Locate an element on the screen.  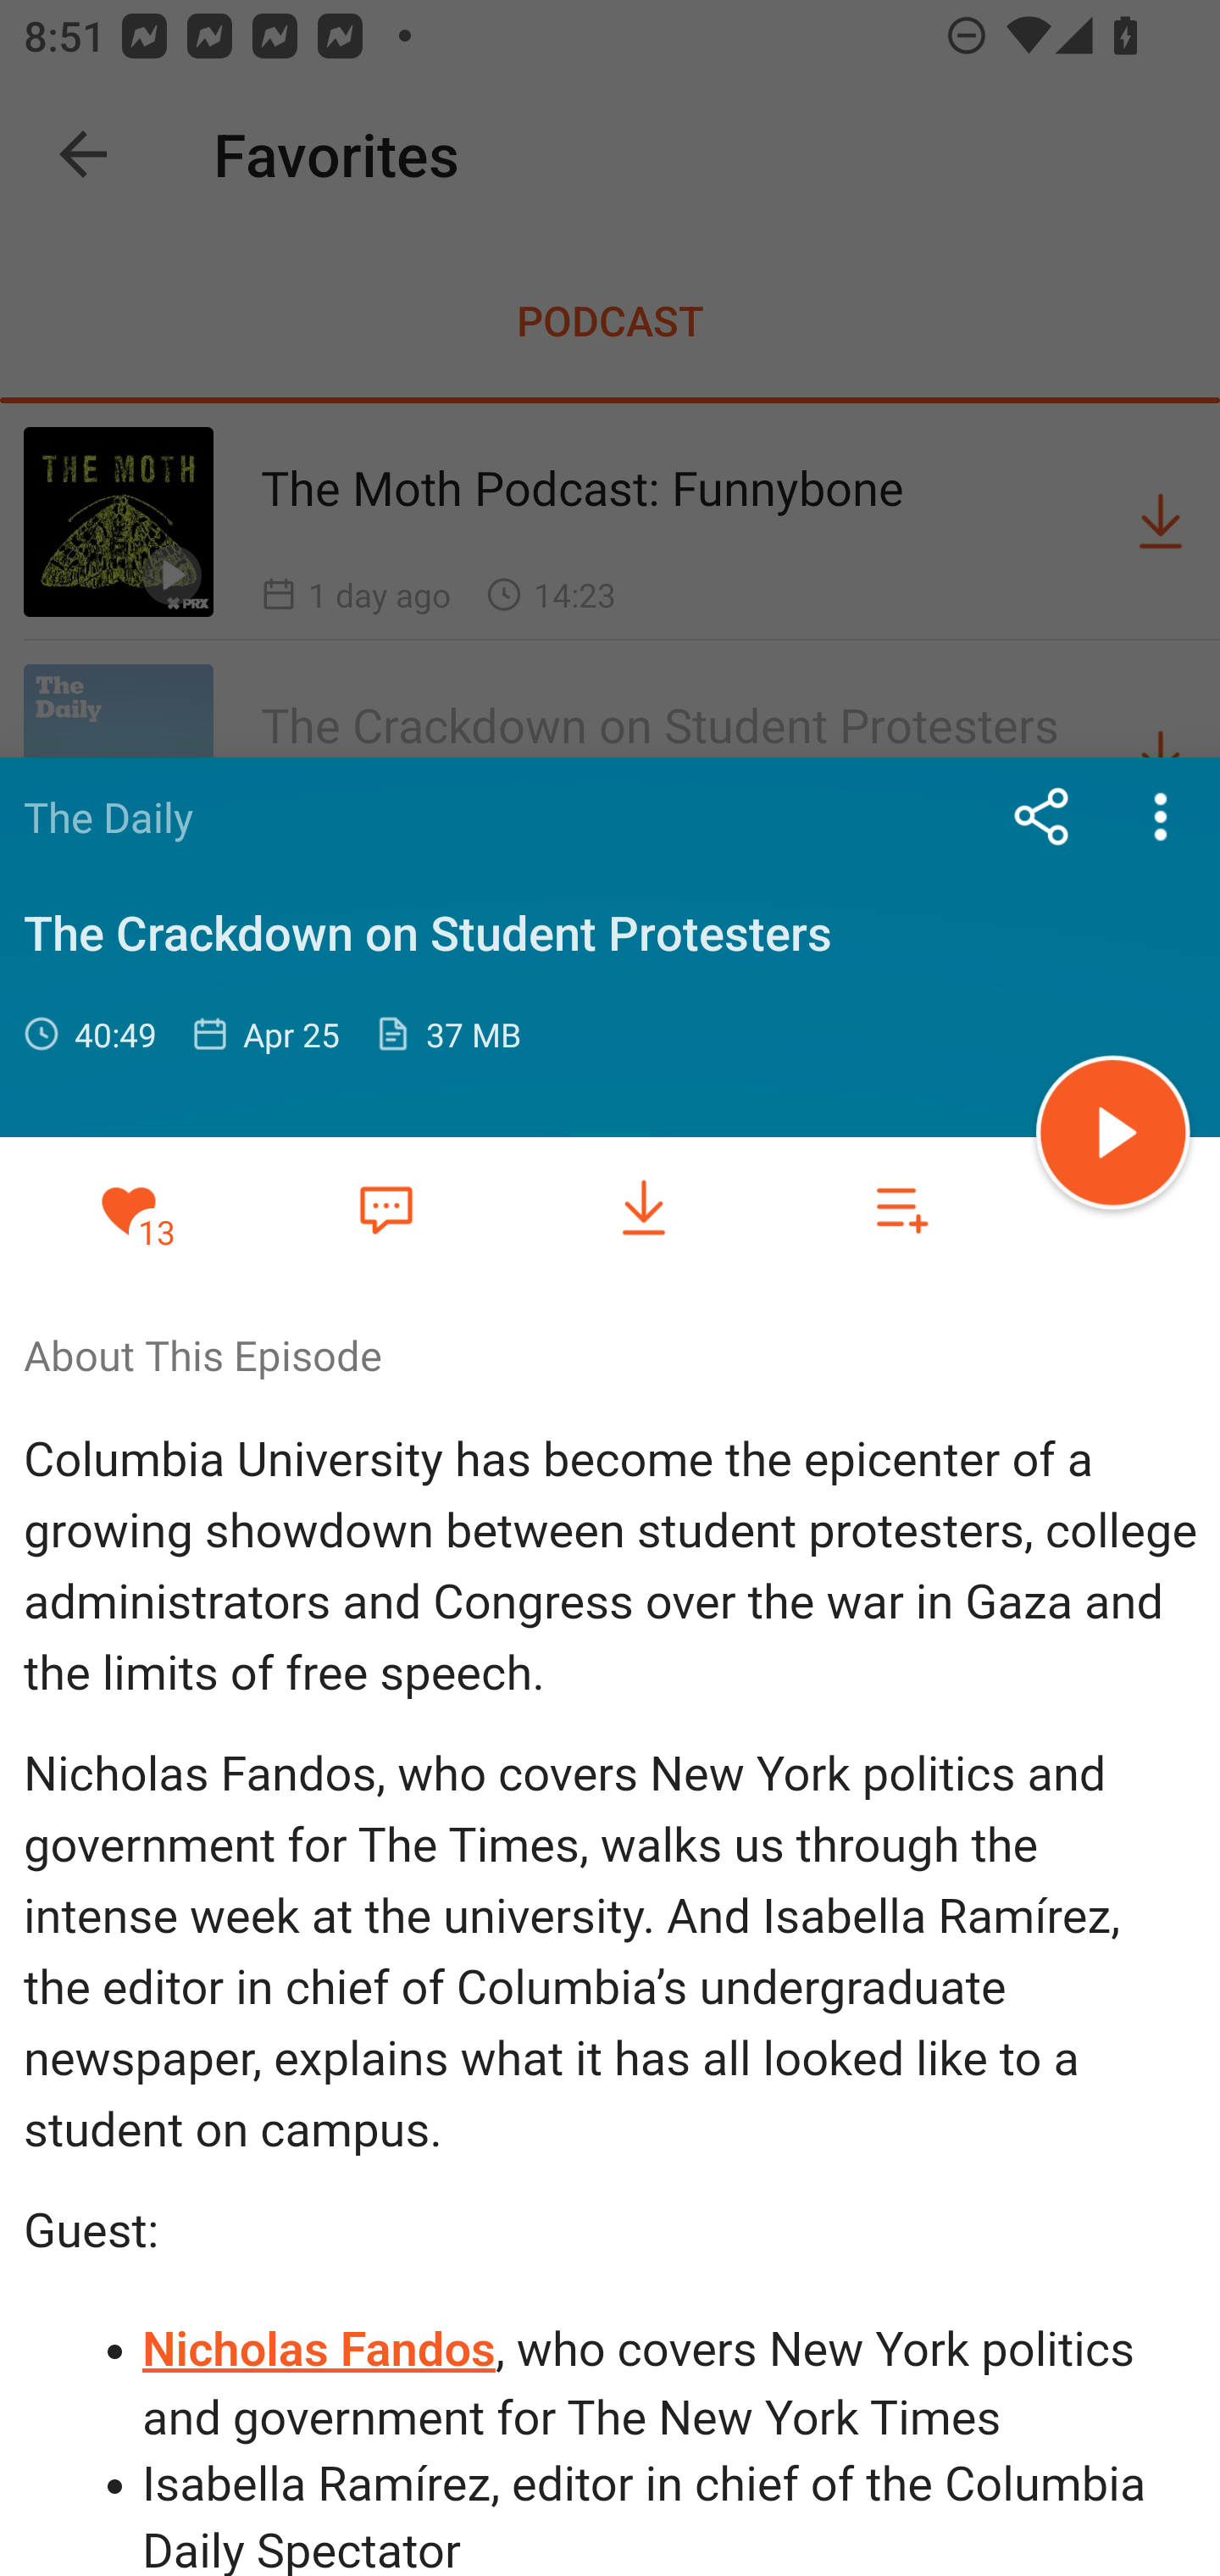
Download is located at coordinates (644, 1208).